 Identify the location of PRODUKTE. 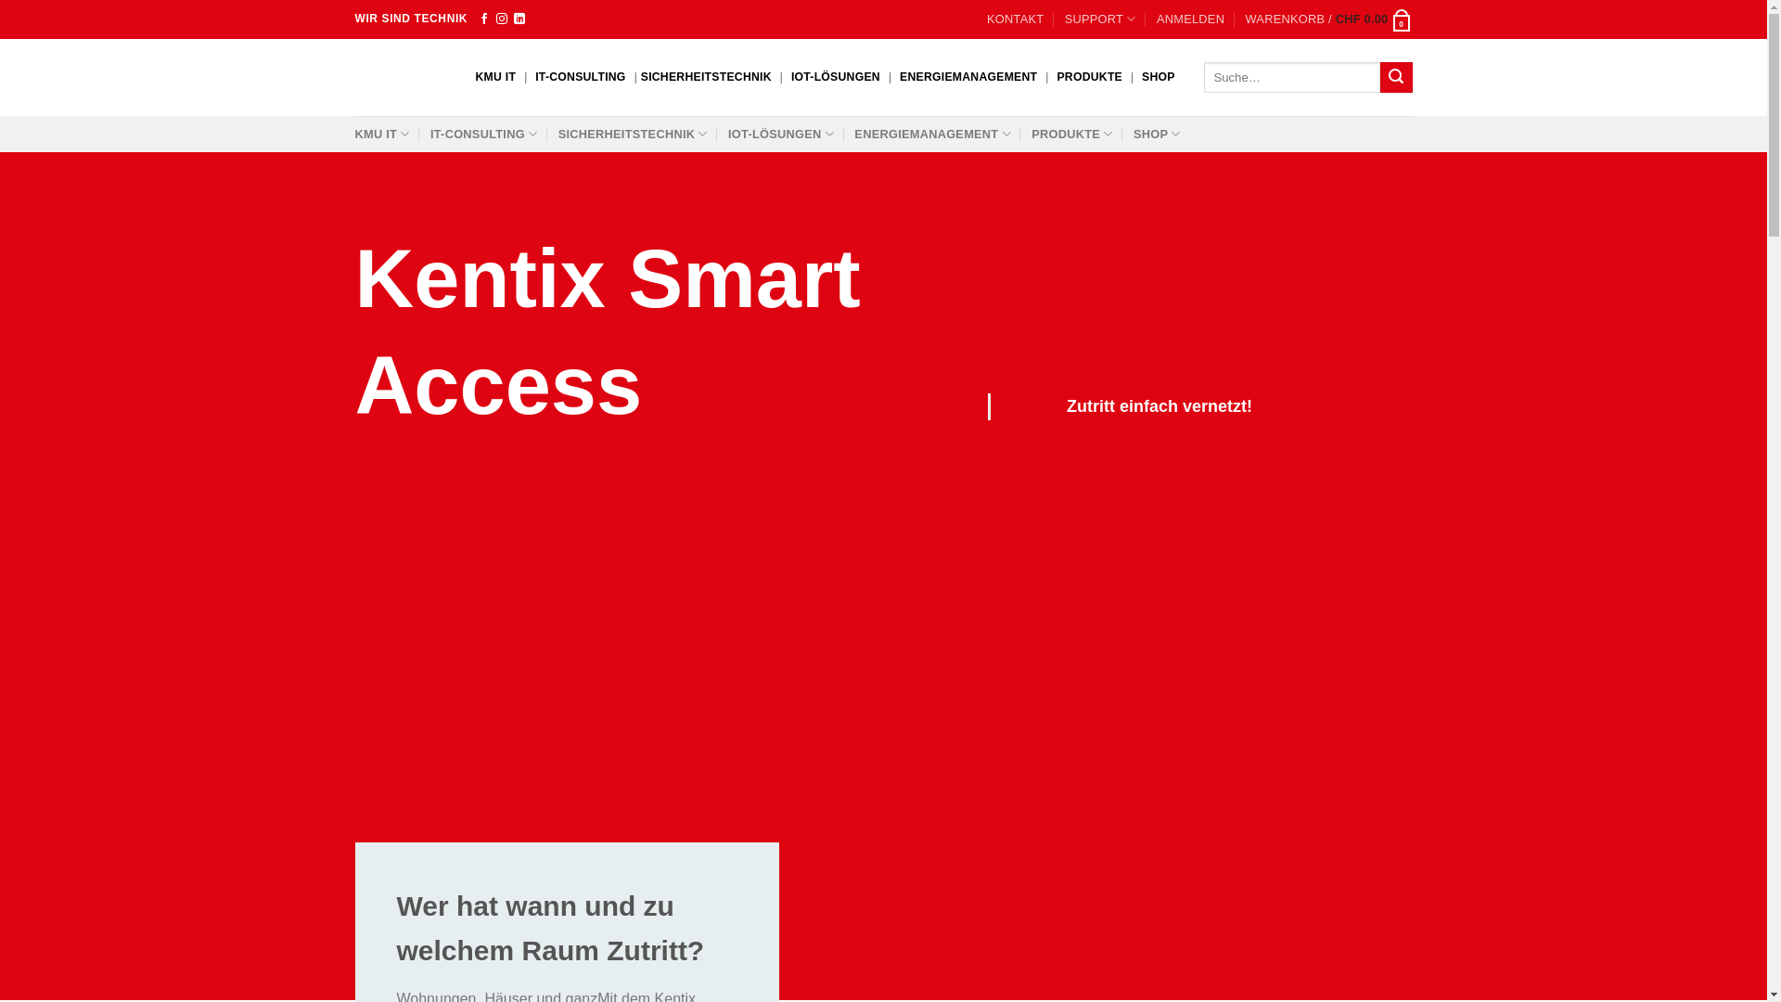
(1072, 134).